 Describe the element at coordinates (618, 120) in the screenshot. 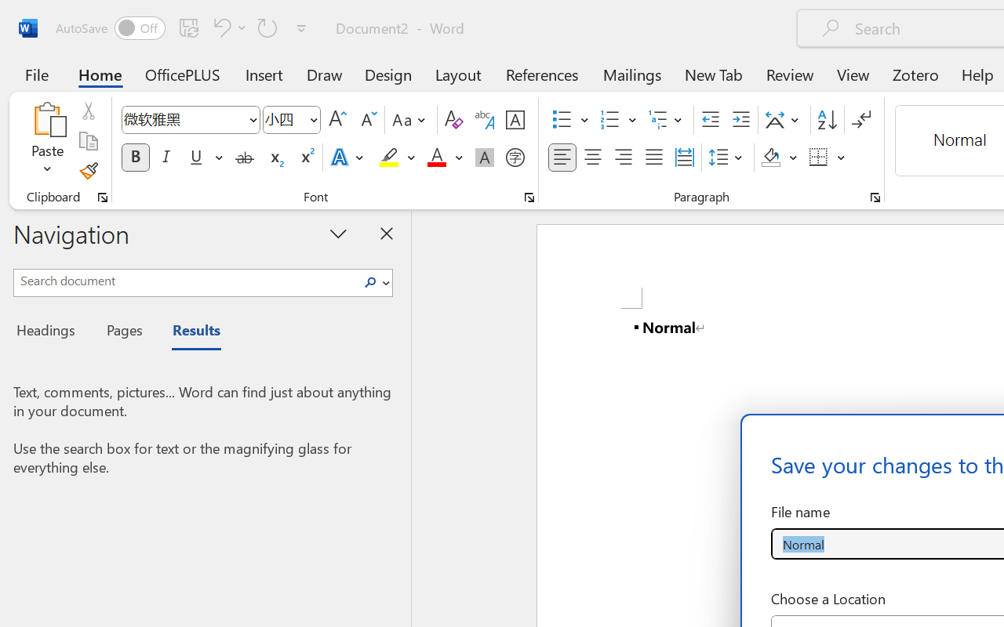

I see `Numbering` at that location.